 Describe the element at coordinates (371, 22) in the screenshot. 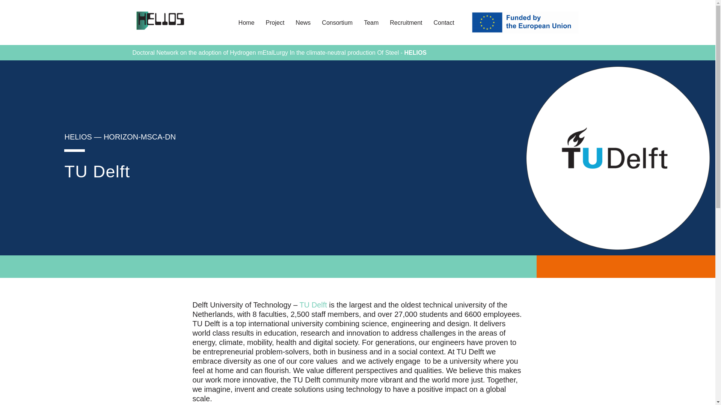

I see `Team` at that location.